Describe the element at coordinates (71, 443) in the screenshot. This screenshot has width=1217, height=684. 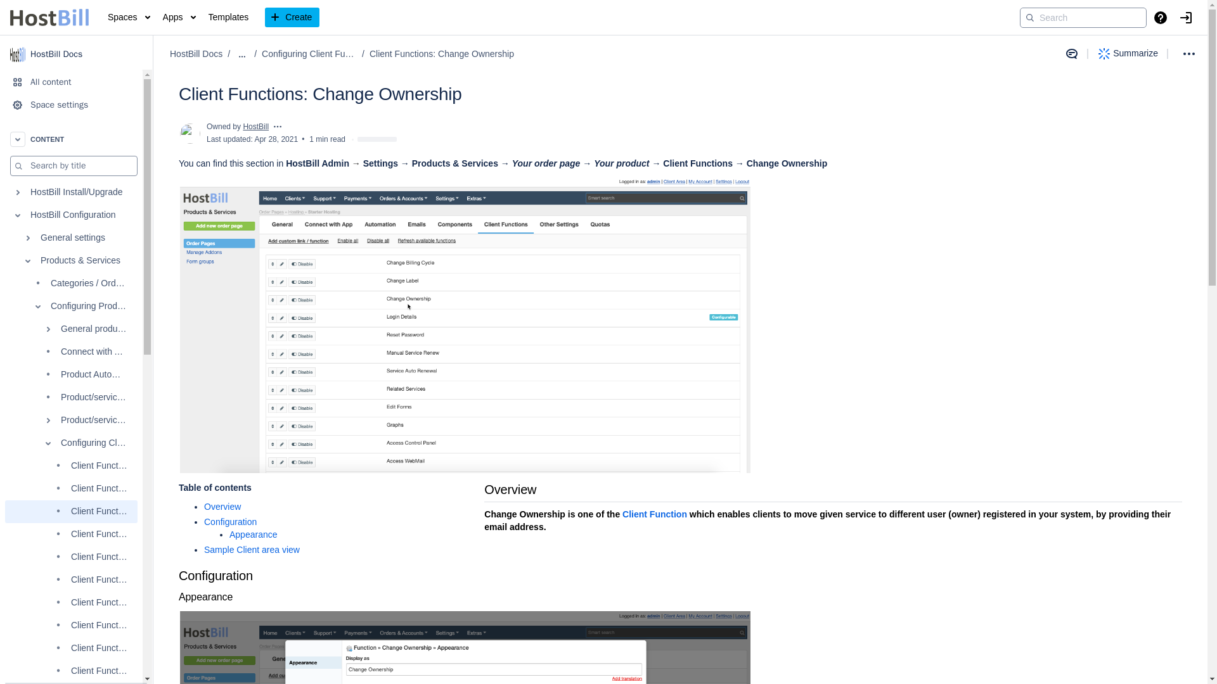
I see `Configuring Client Functions` at that location.